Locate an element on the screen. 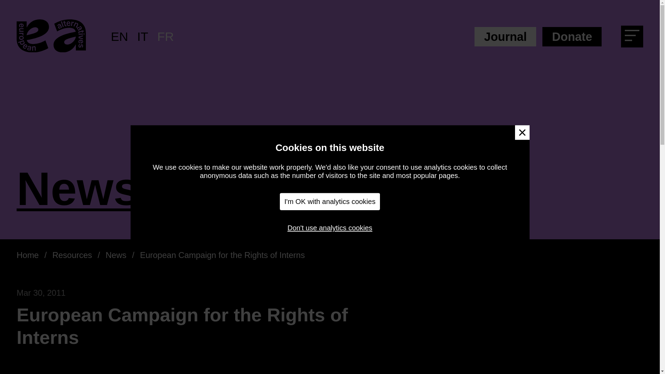 This screenshot has width=665, height=374. Dismiss message is located at coordinates (522, 132).